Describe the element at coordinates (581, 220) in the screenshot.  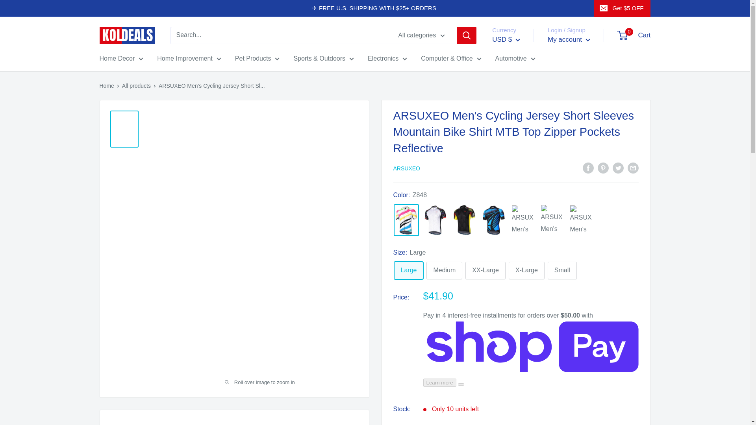
I see `Z845` at that location.